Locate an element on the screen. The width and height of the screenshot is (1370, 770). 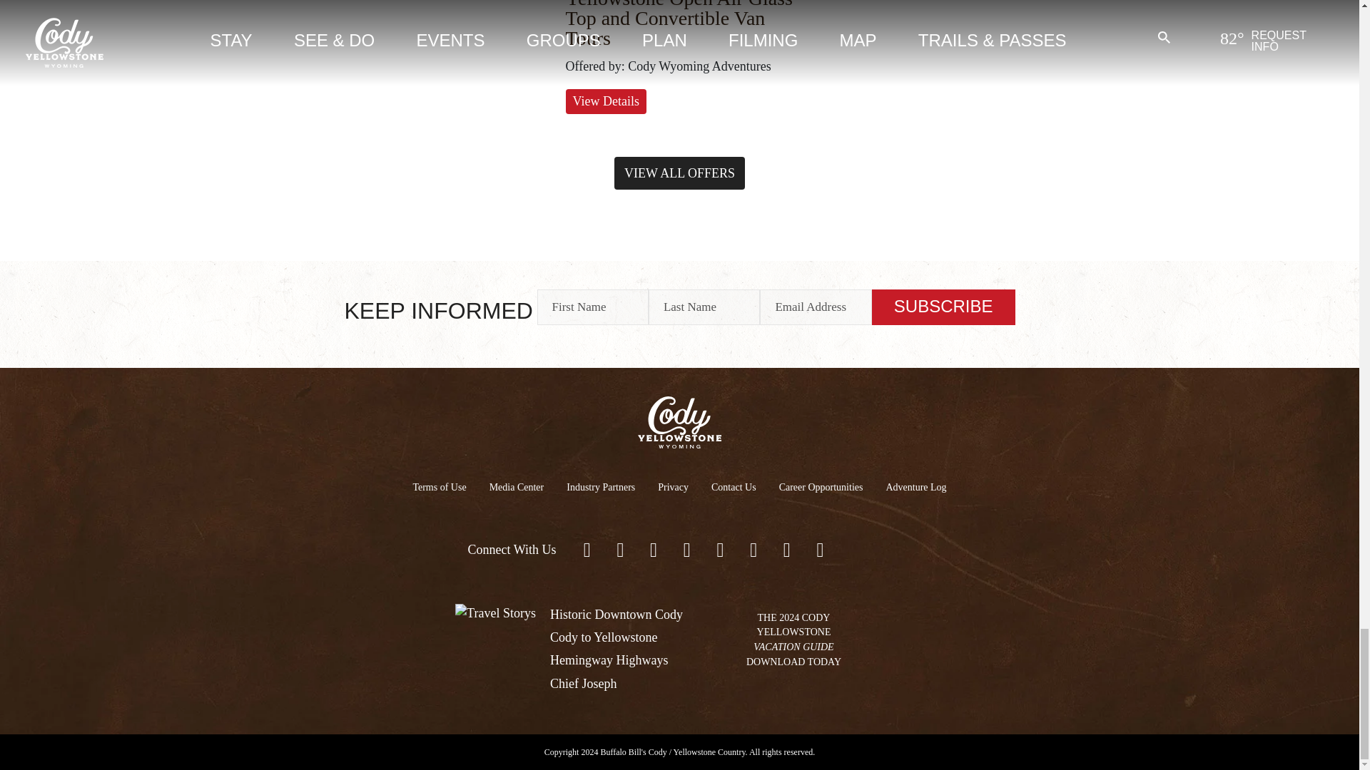
Yellowstone Open Air Glass Top and Convertible Van Tours is located at coordinates (678, 24).